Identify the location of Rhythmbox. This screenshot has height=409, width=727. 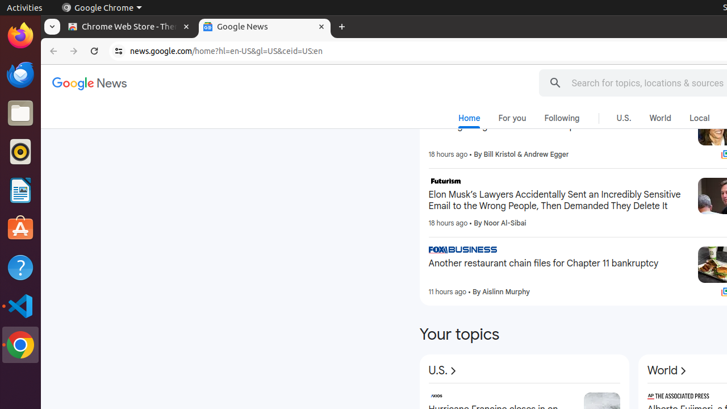
(20, 152).